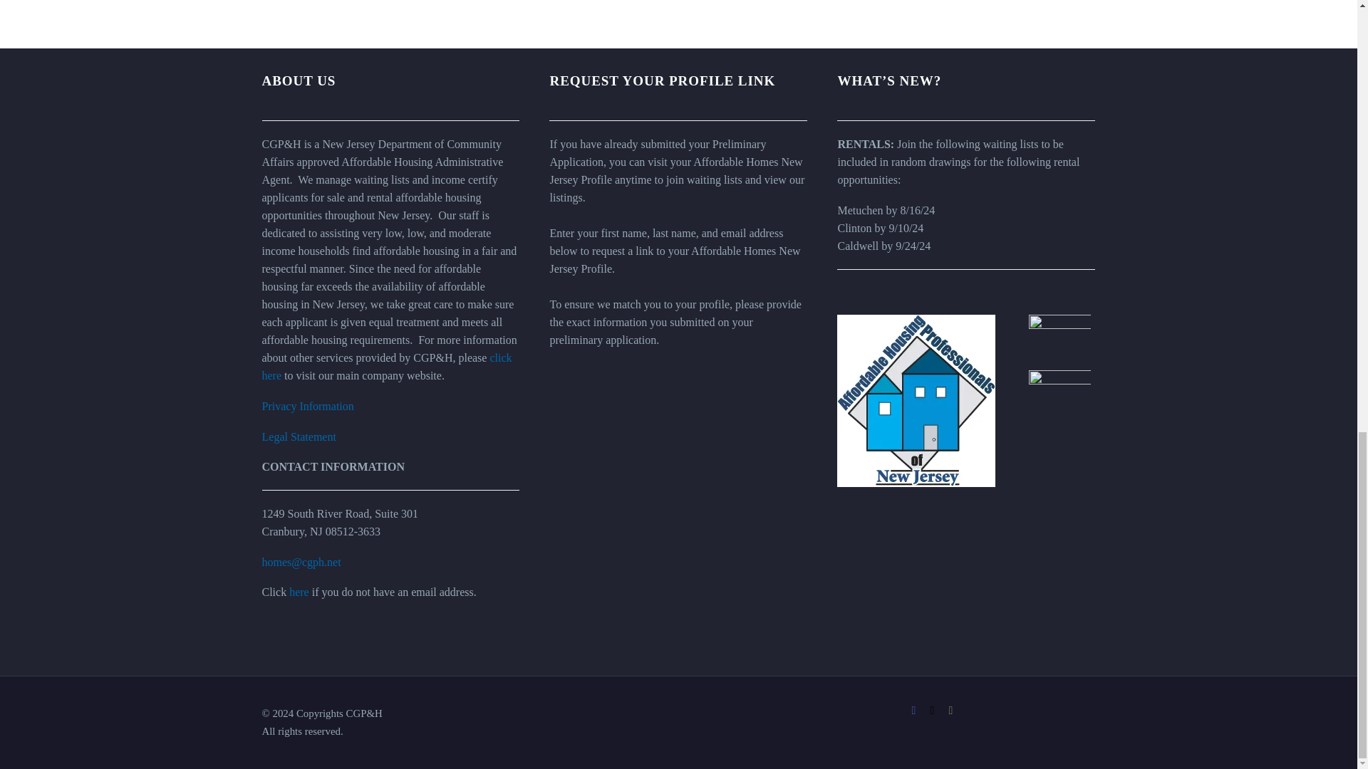 The height and width of the screenshot is (769, 1368). I want to click on Legal Statement, so click(299, 436).